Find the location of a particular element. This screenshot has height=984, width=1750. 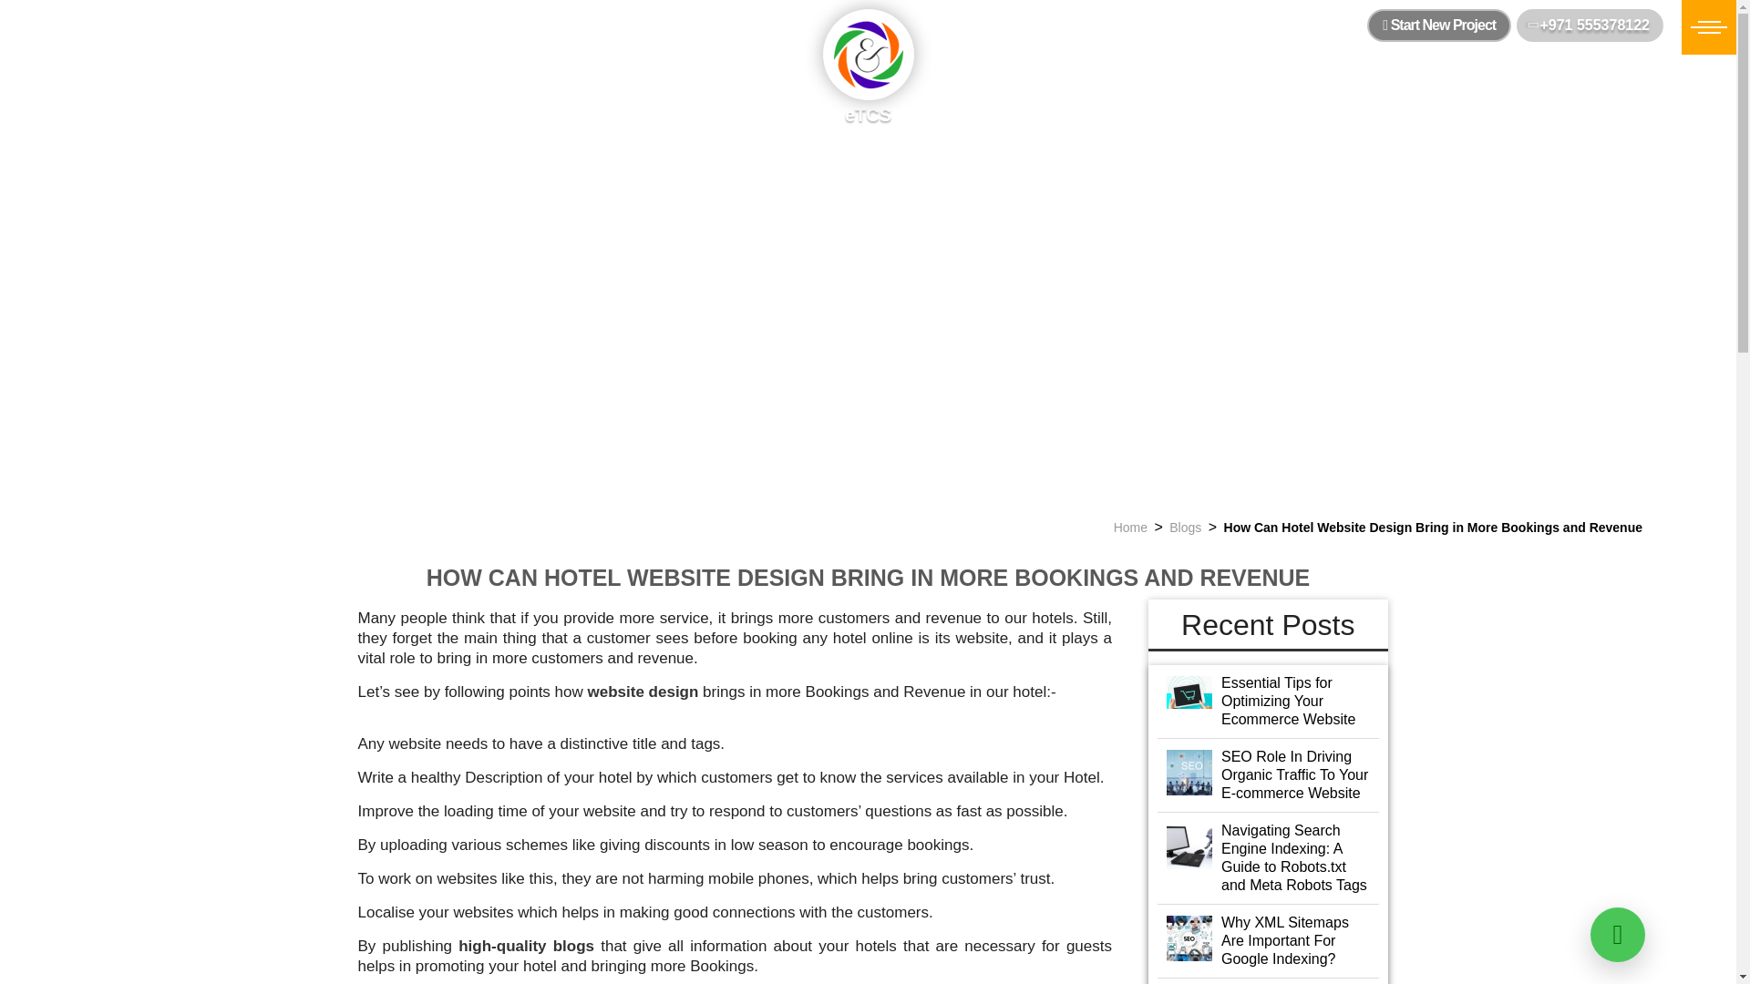

Essential Tips for Optimizing Your Ecommerce Website is located at coordinates (1269, 702).